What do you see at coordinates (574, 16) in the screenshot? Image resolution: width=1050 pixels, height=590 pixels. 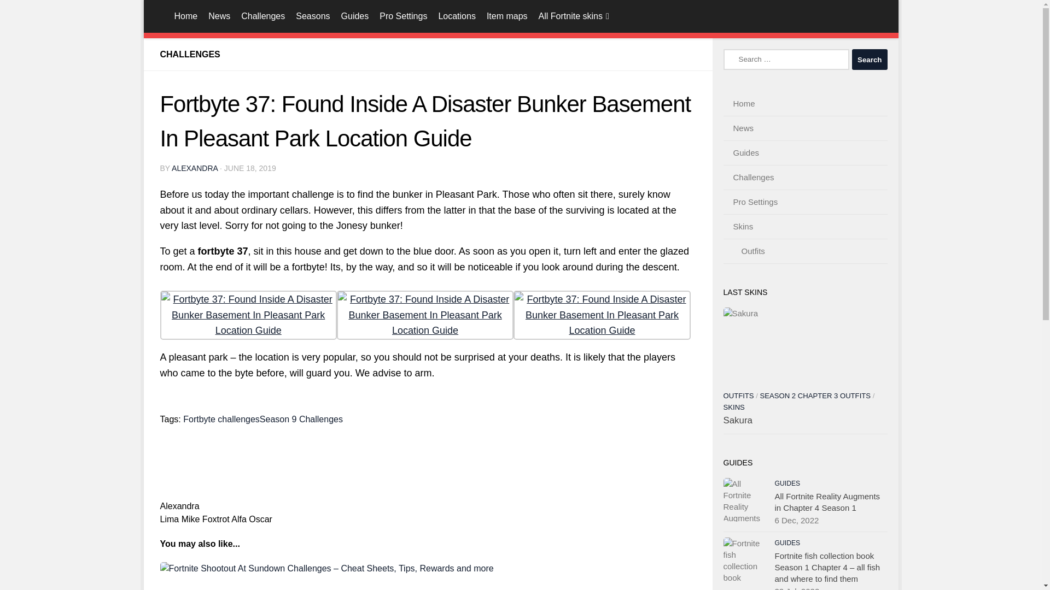 I see `All Fortnite skins` at bounding box center [574, 16].